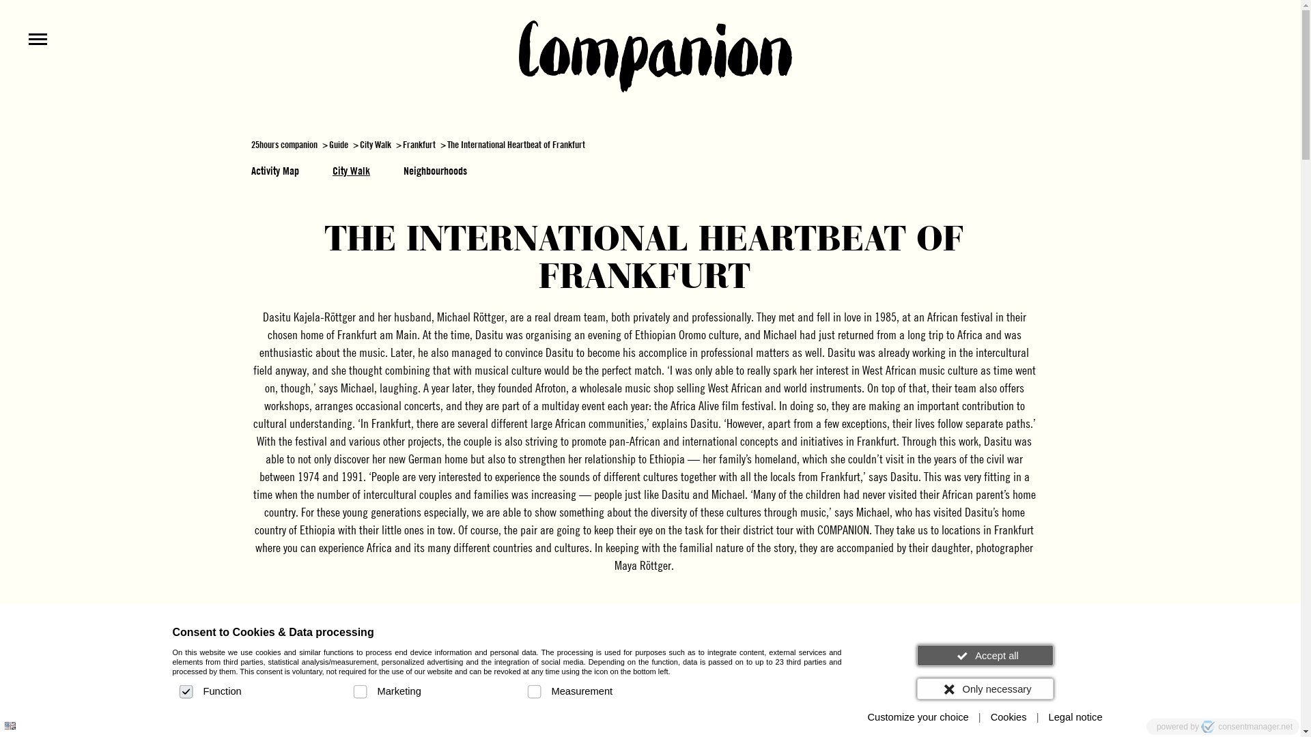 The image size is (1311, 737). What do you see at coordinates (339, 145) in the screenshot?
I see `Guide` at bounding box center [339, 145].